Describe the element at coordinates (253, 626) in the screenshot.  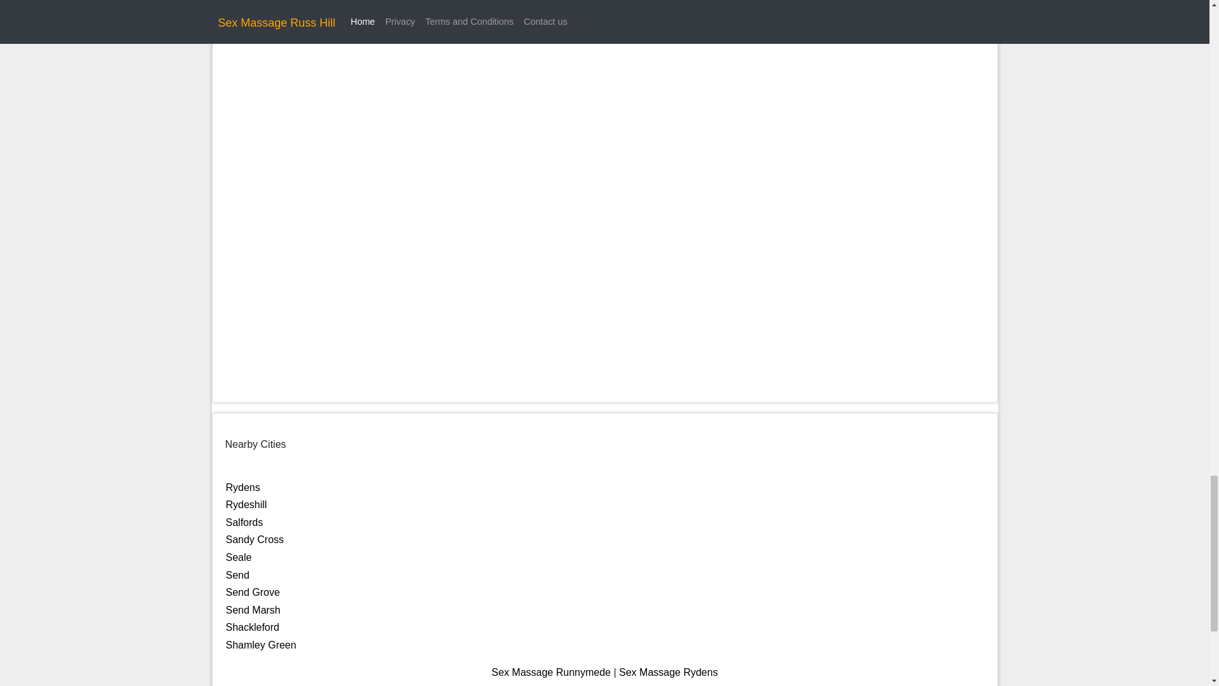
I see `Shackleford` at that location.